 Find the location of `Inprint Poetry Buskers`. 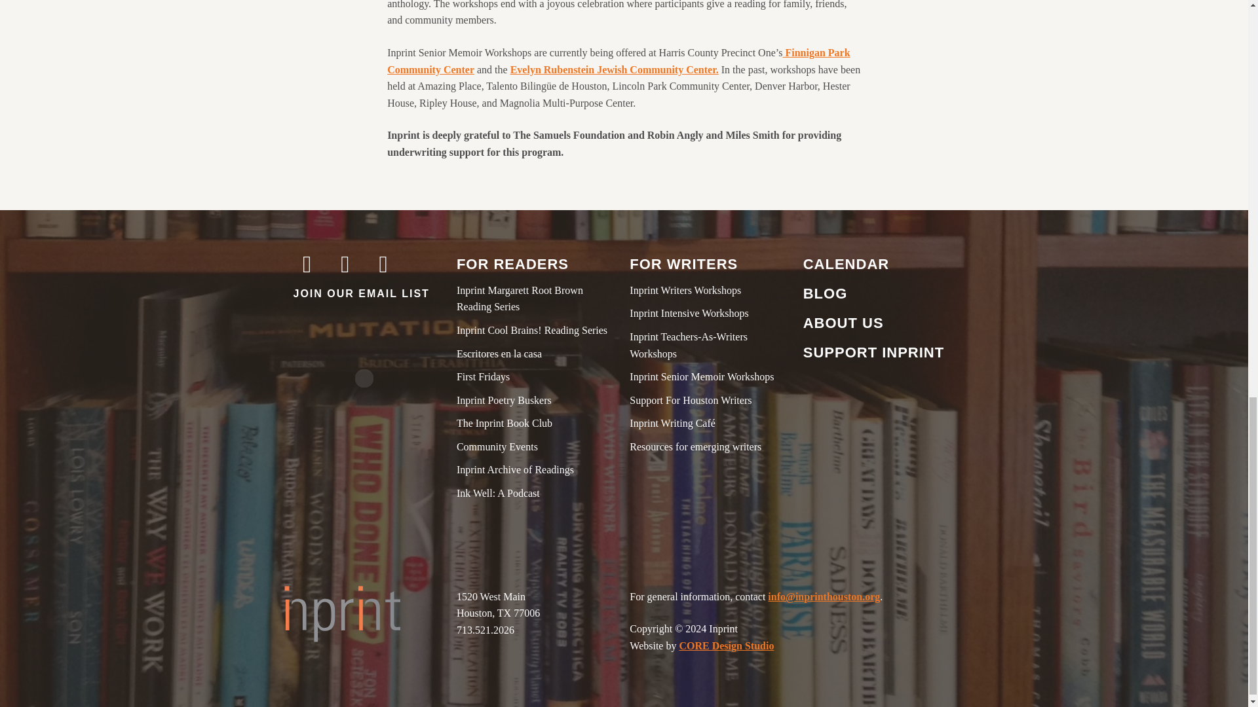

Inprint Poetry Buskers is located at coordinates (537, 401).